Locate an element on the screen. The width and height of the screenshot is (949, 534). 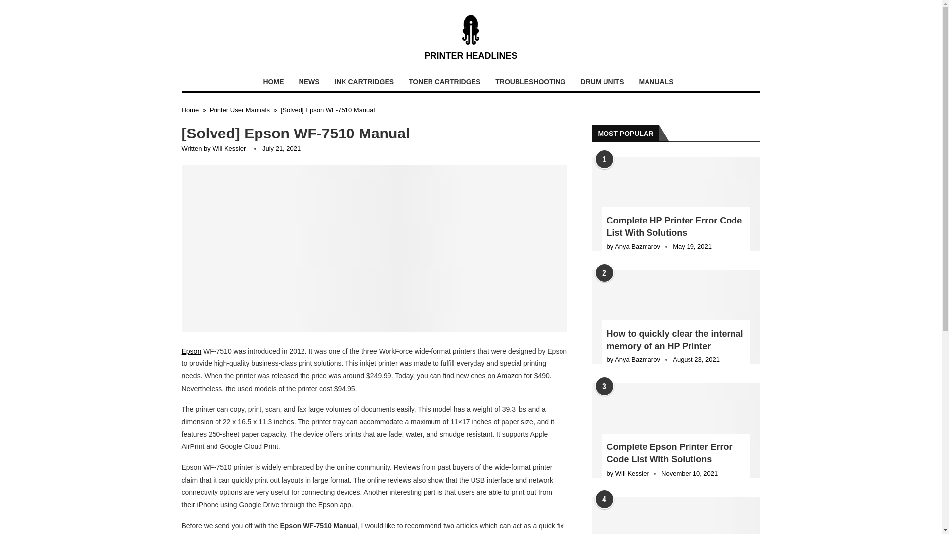
PRINTER HEADLINES is located at coordinates (471, 39).